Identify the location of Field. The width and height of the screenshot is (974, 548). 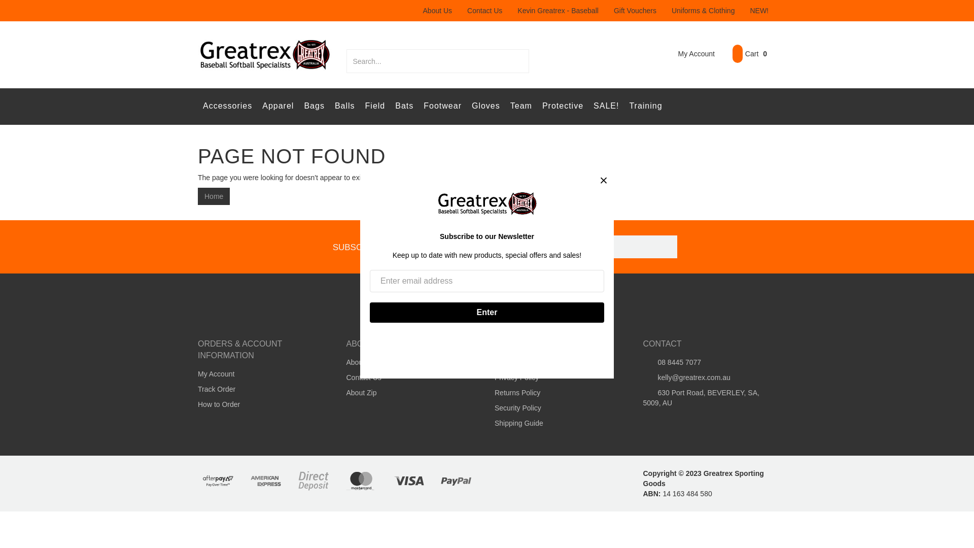
(375, 107).